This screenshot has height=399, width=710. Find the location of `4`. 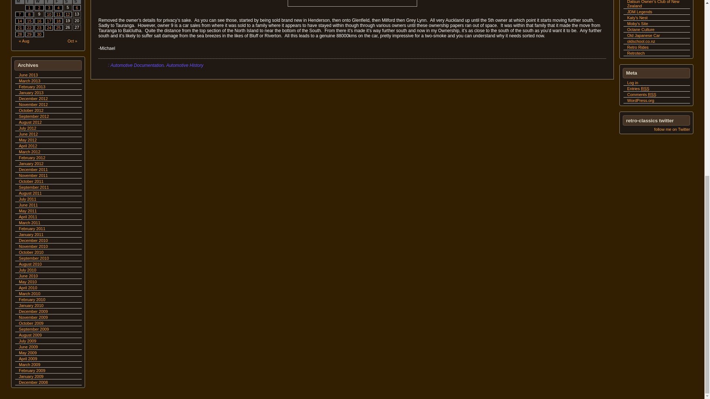

4 is located at coordinates (58, 8).